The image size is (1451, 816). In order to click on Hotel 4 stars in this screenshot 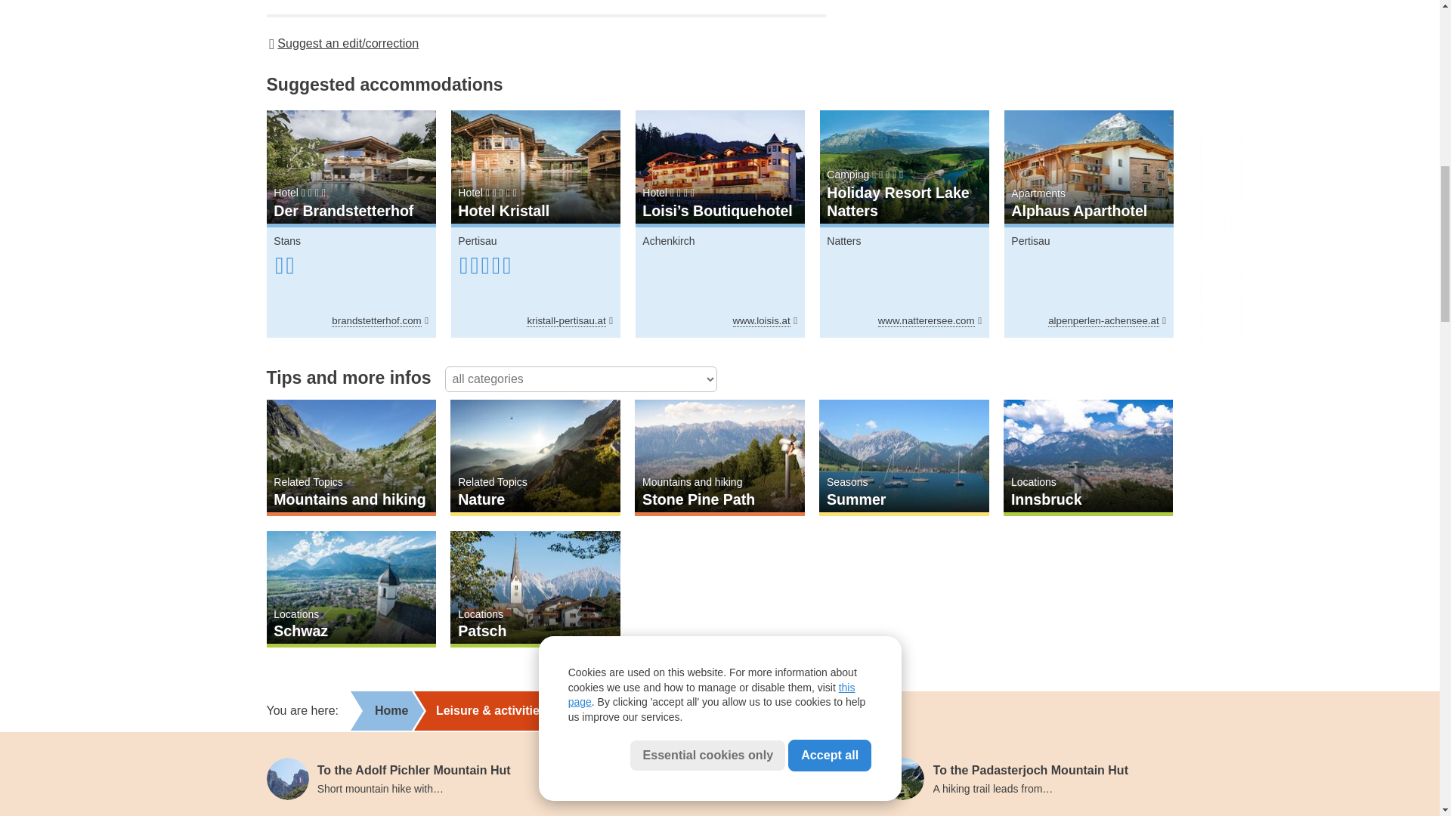, I will do `click(351, 193)`.